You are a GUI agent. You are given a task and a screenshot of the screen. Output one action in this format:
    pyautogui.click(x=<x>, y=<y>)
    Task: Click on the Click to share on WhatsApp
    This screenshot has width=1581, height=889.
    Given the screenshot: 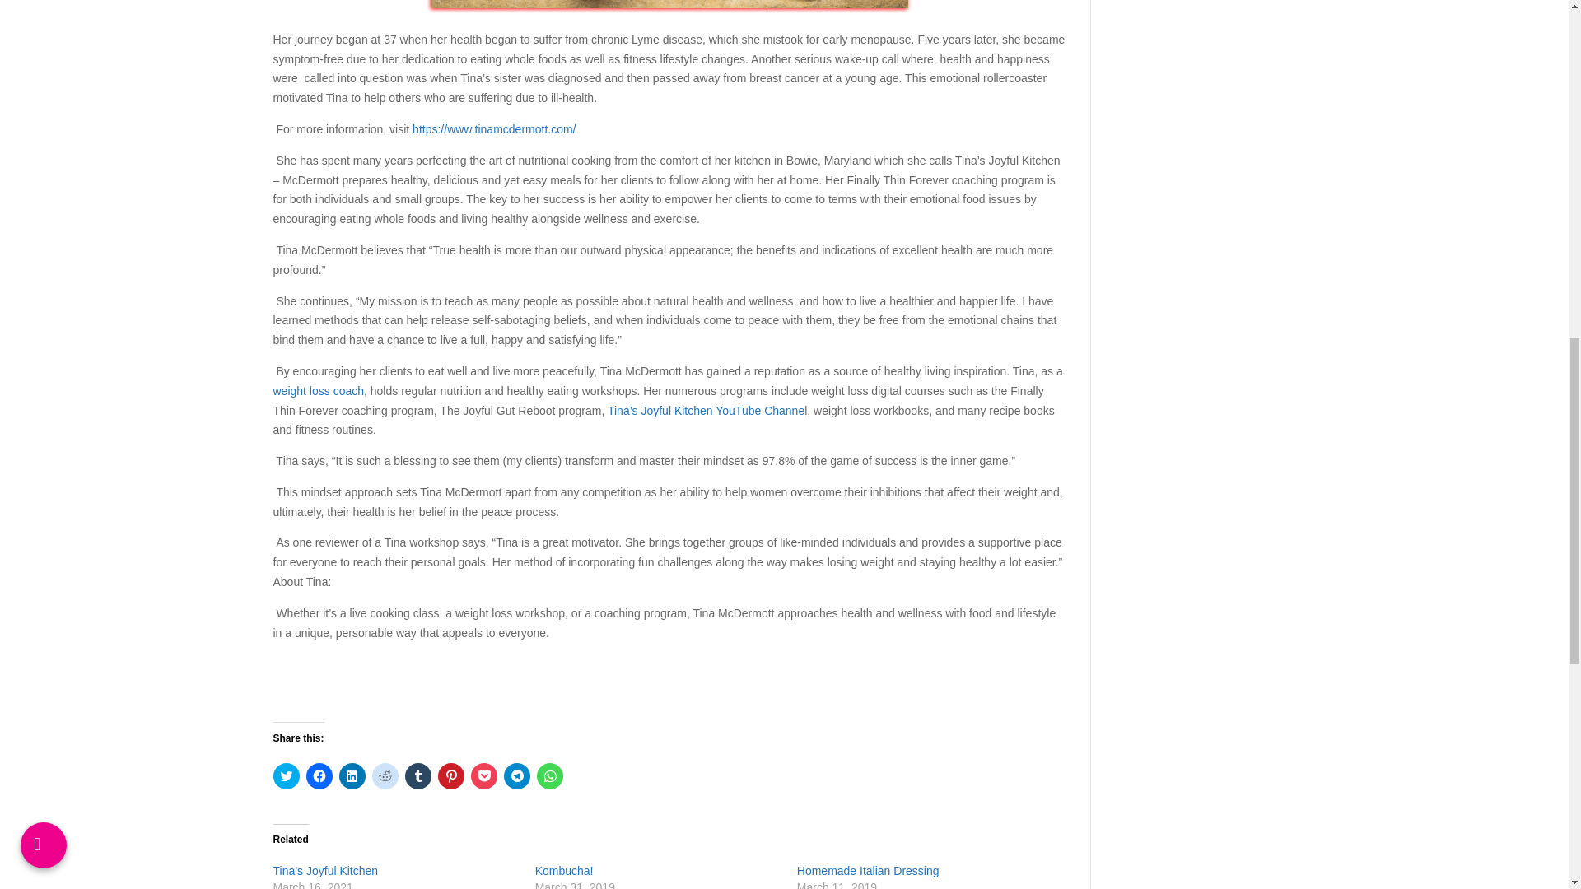 What is the action you would take?
    pyautogui.click(x=550, y=775)
    